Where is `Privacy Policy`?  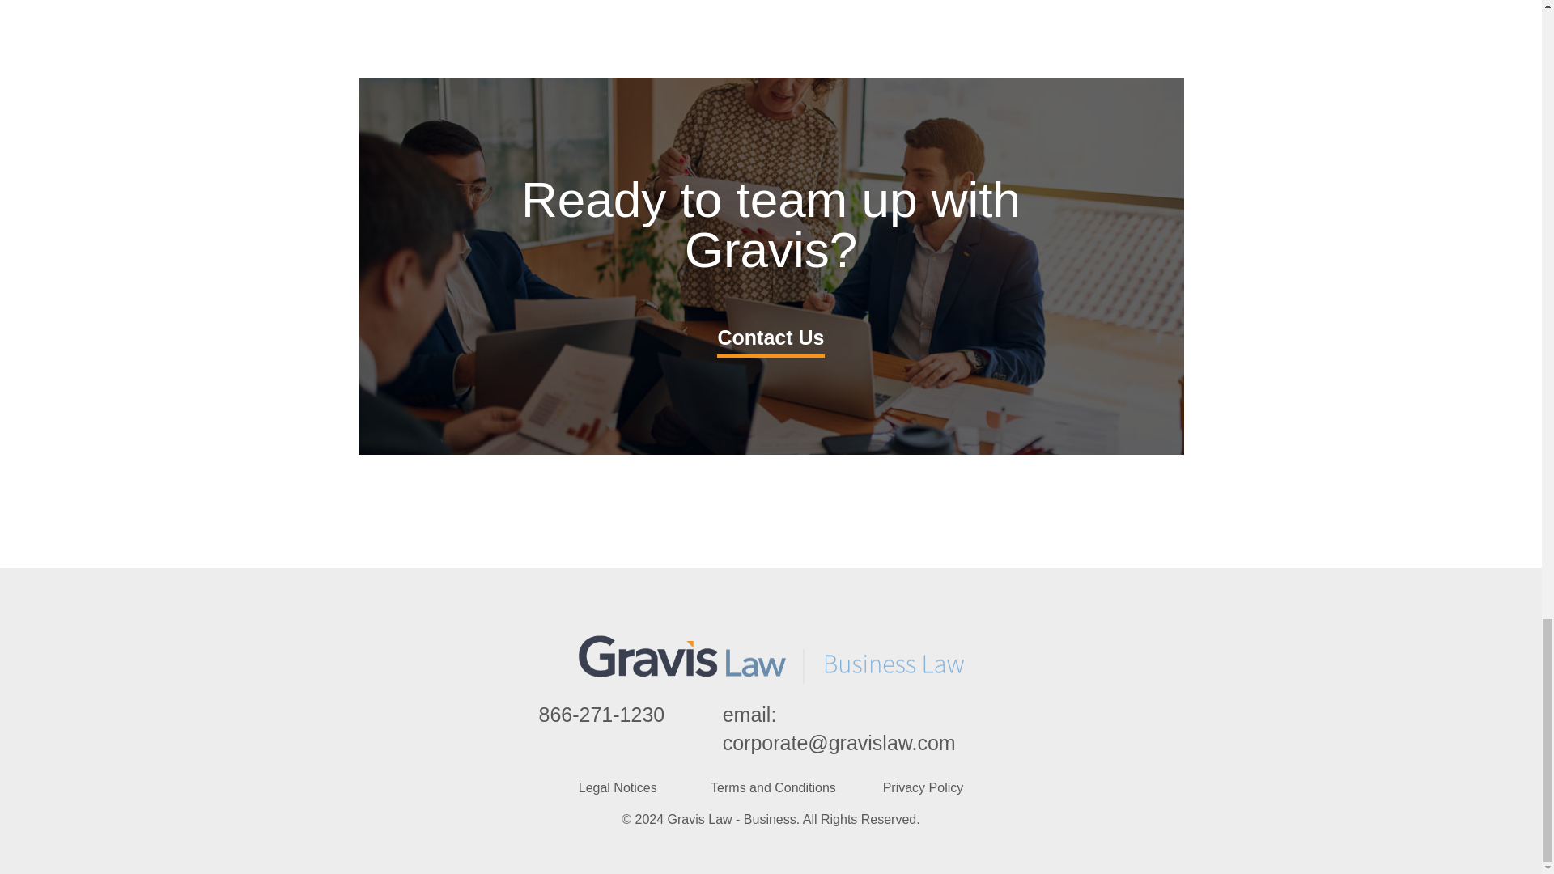 Privacy Policy is located at coordinates (923, 787).